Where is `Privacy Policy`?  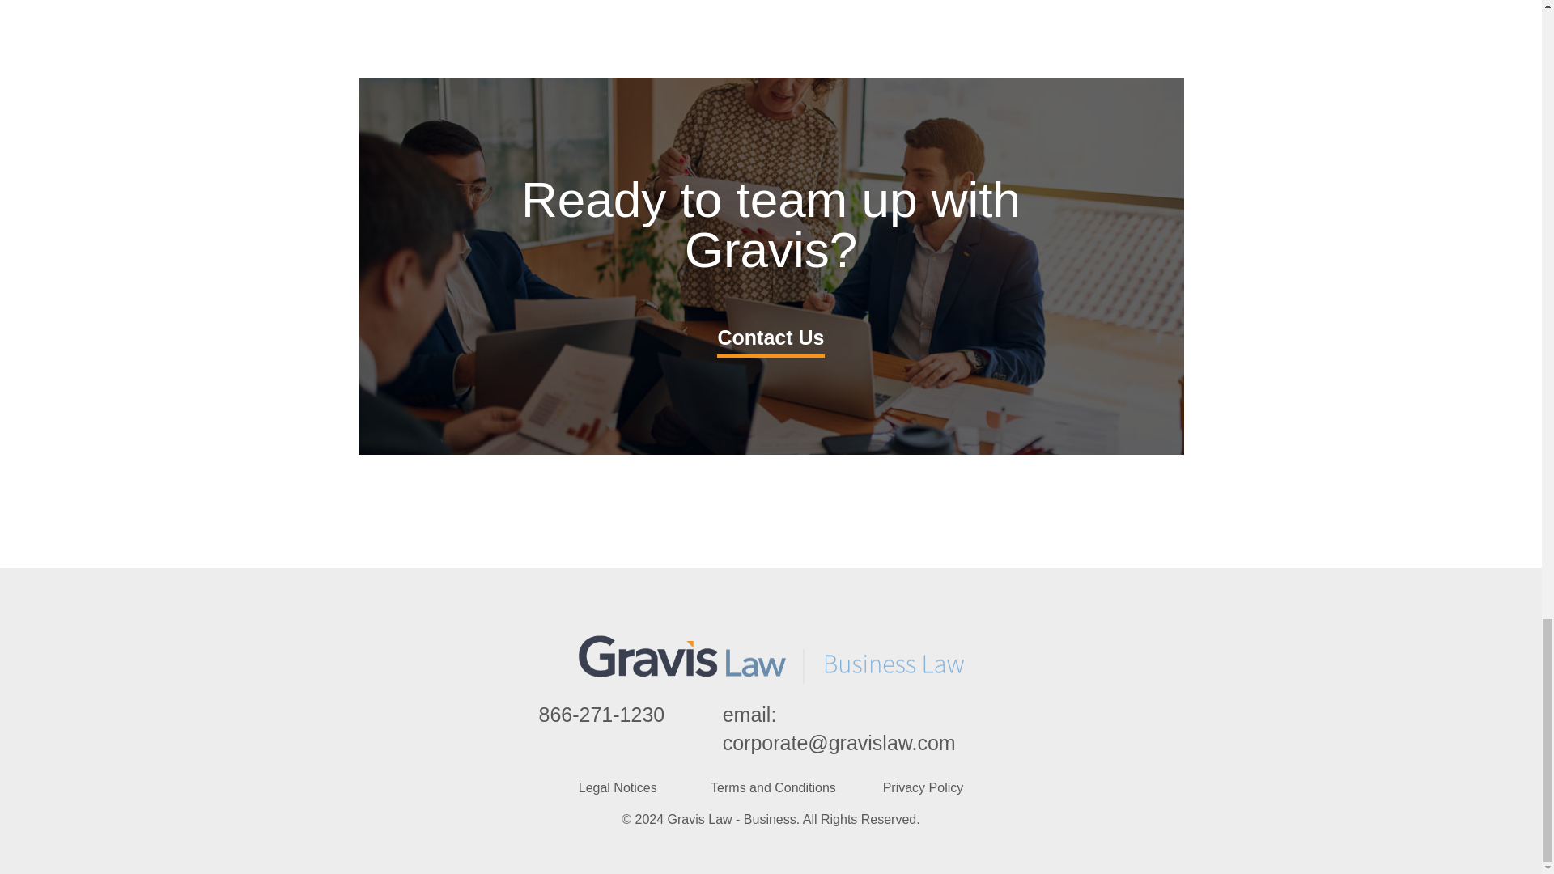 Privacy Policy is located at coordinates (923, 787).